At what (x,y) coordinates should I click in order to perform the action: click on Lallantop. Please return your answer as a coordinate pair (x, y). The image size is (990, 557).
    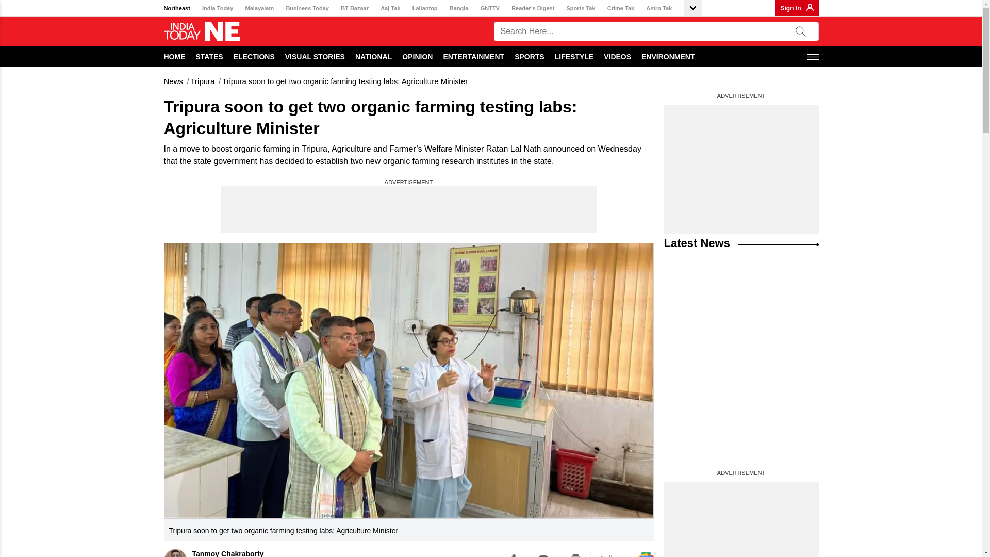
    Looking at the image, I should click on (425, 8).